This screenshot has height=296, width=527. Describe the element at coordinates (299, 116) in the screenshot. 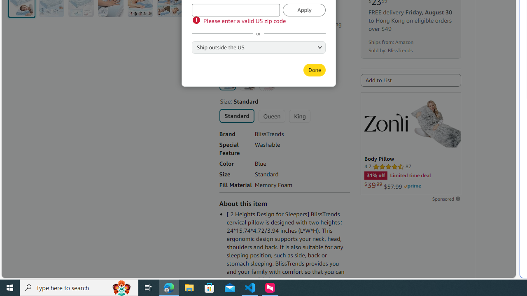

I see `King` at that location.